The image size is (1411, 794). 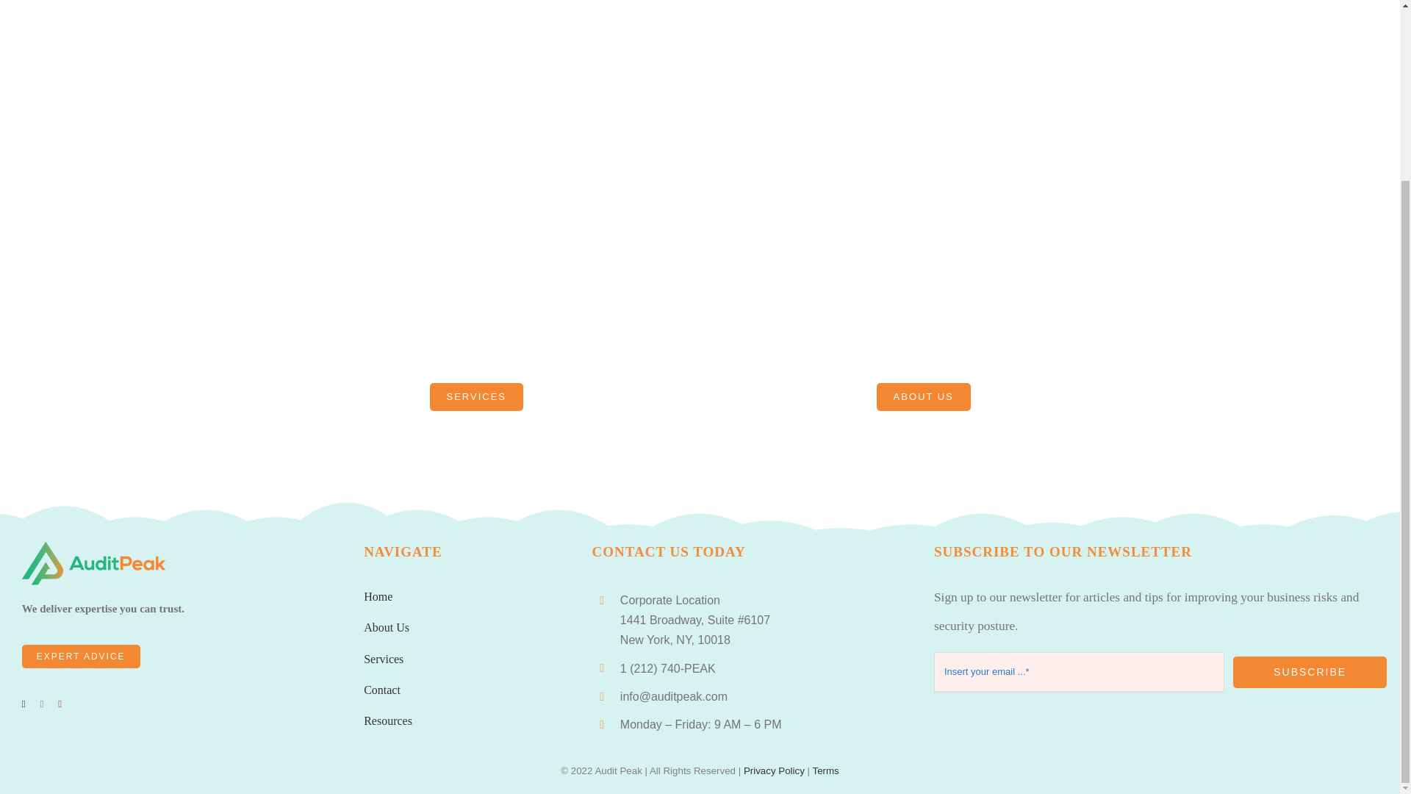 What do you see at coordinates (384, 659) in the screenshot?
I see `Services` at bounding box center [384, 659].